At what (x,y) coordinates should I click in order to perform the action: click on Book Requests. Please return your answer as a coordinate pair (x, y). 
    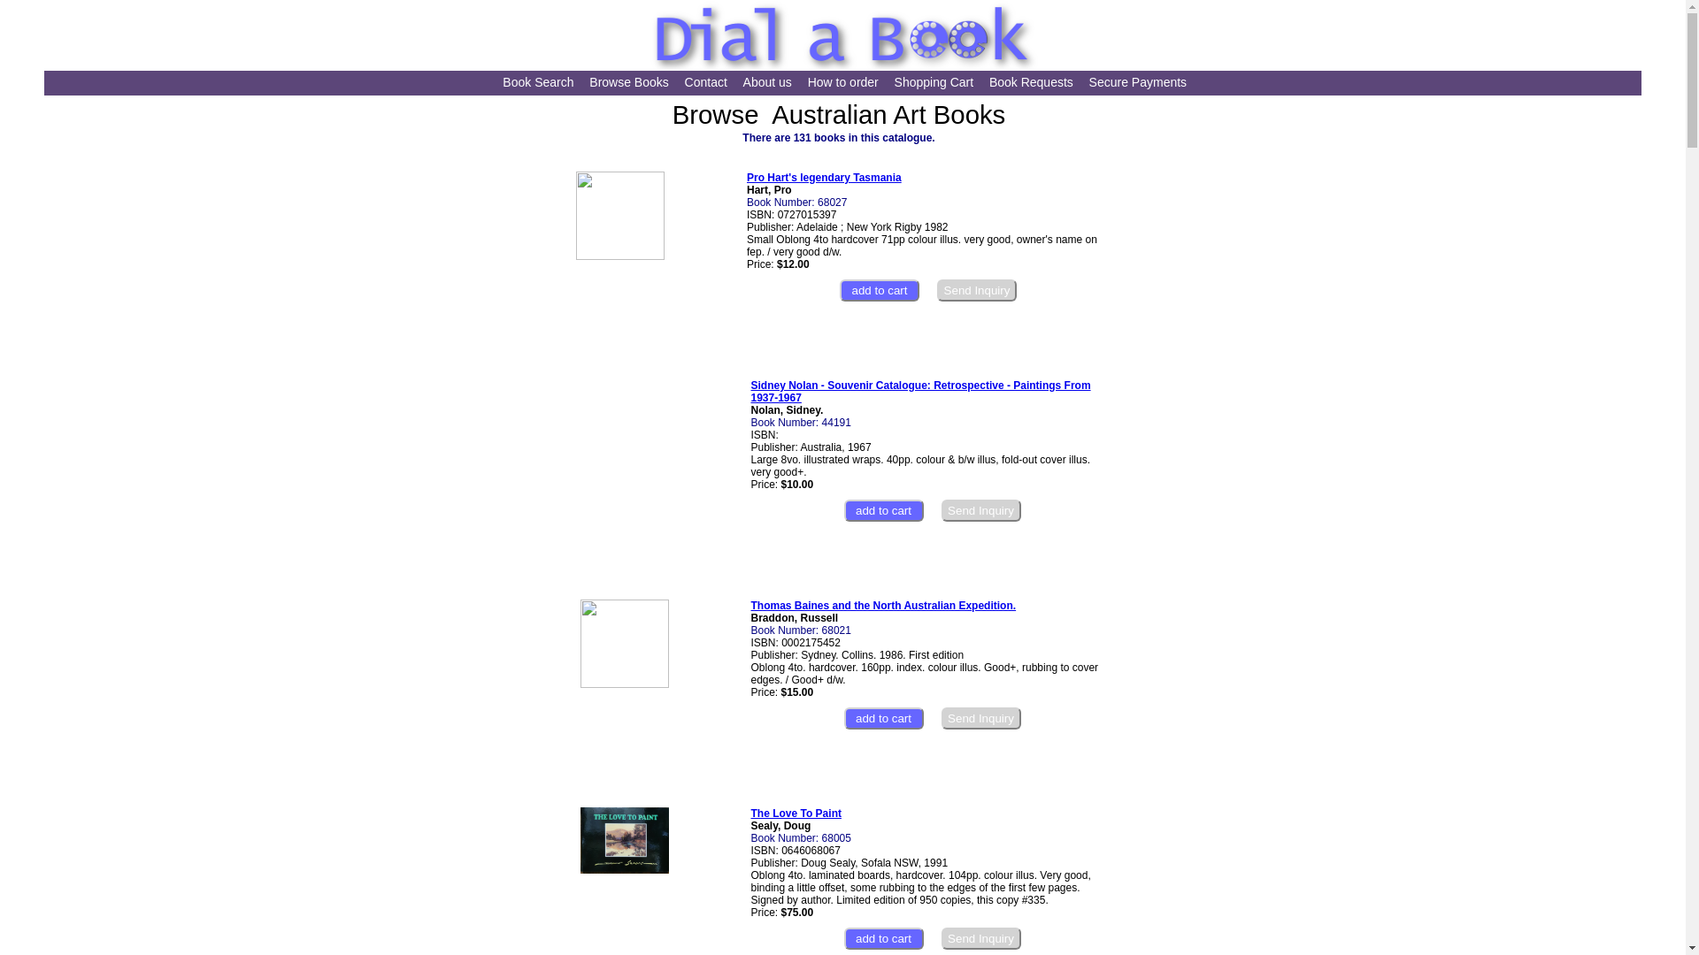
    Looking at the image, I should click on (1032, 83).